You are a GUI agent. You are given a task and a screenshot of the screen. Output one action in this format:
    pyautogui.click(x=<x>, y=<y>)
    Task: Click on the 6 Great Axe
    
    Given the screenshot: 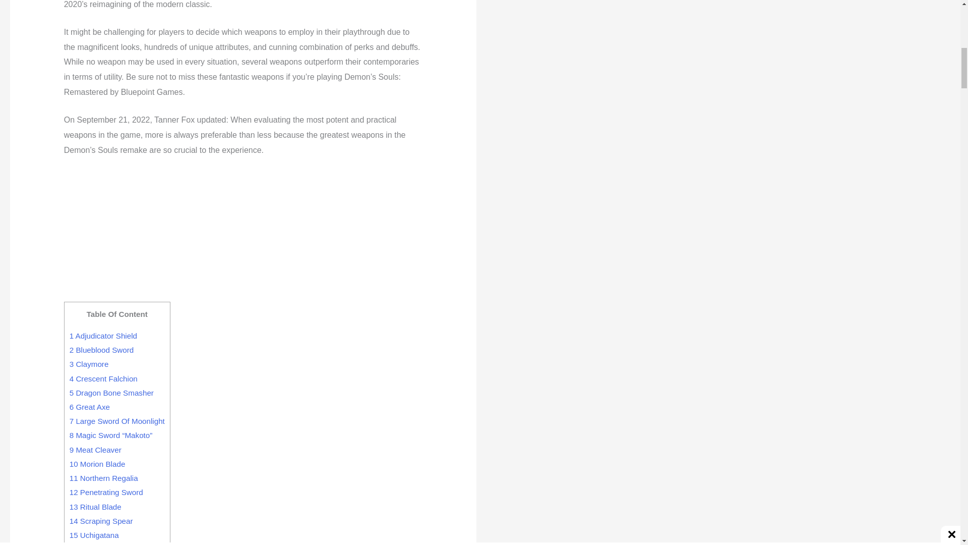 What is the action you would take?
    pyautogui.click(x=90, y=407)
    